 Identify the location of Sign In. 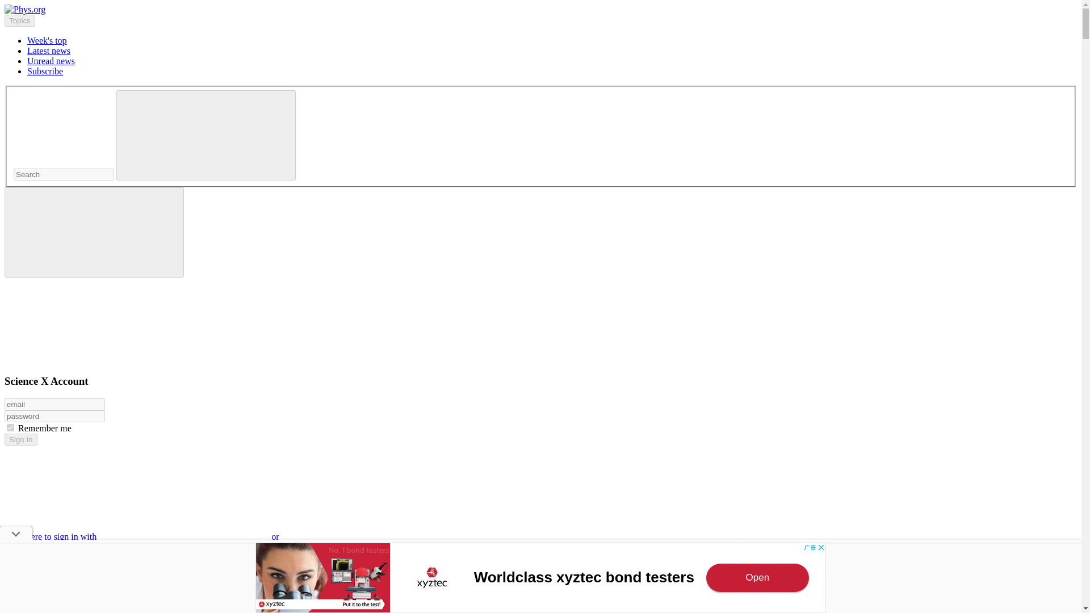
(20, 439).